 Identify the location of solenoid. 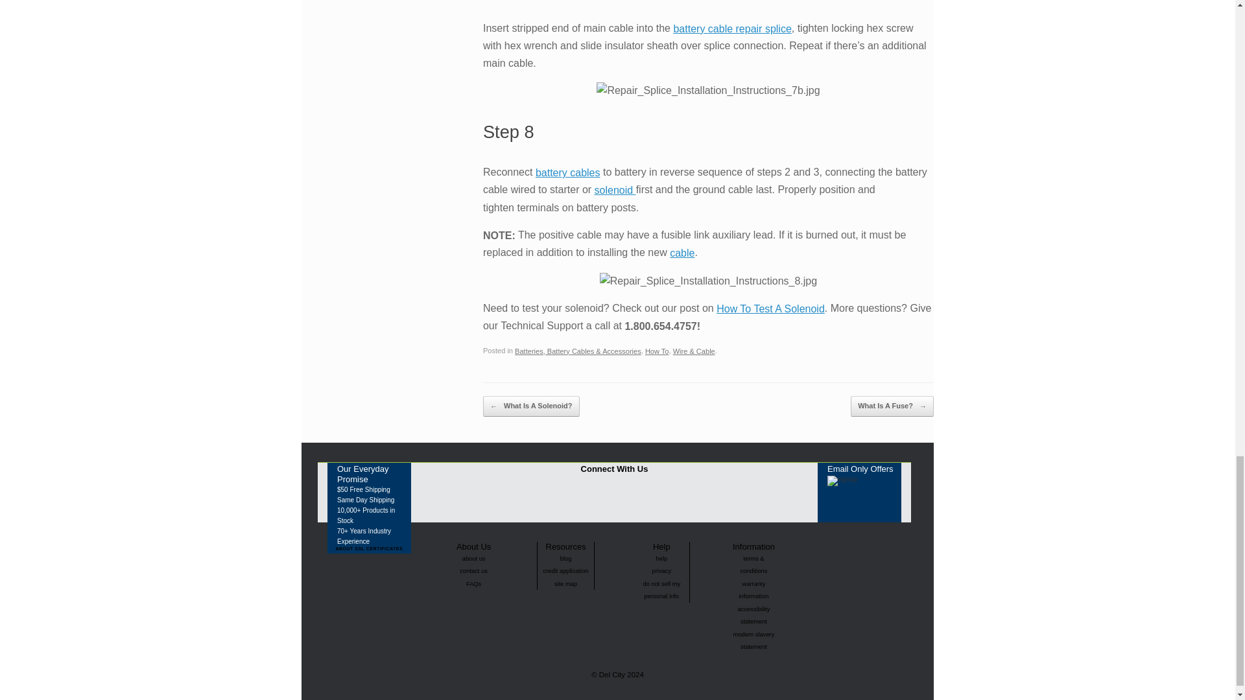
(615, 191).